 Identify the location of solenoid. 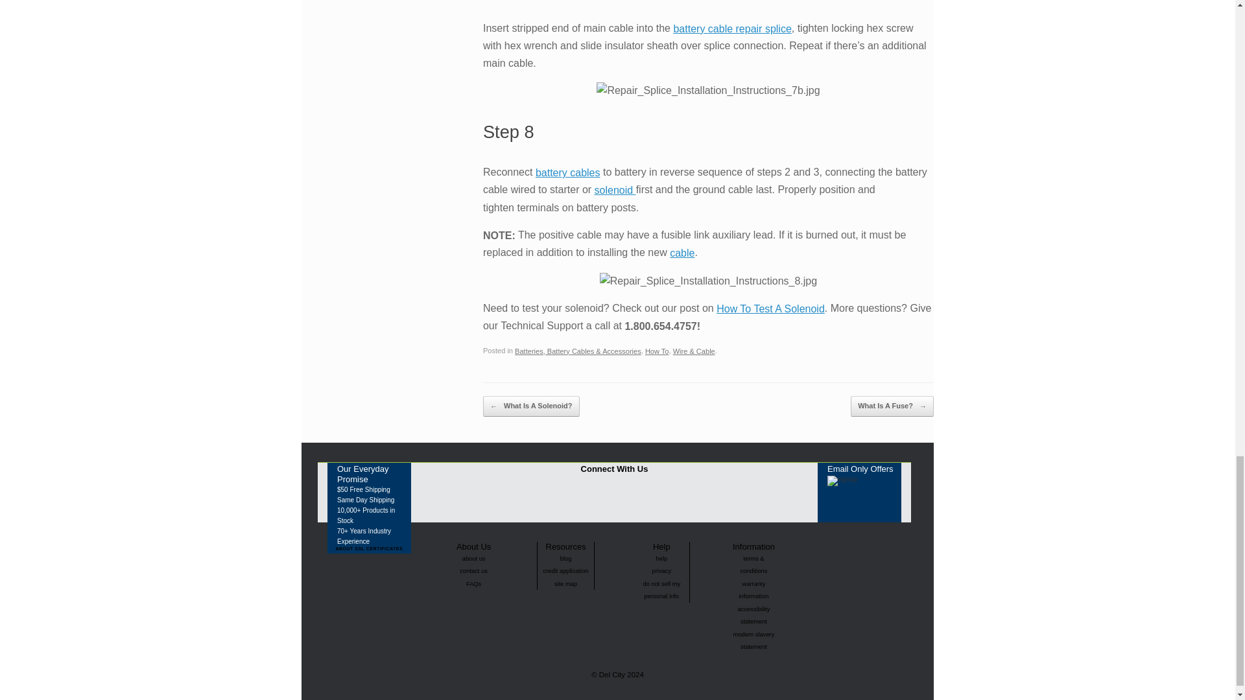
(615, 191).